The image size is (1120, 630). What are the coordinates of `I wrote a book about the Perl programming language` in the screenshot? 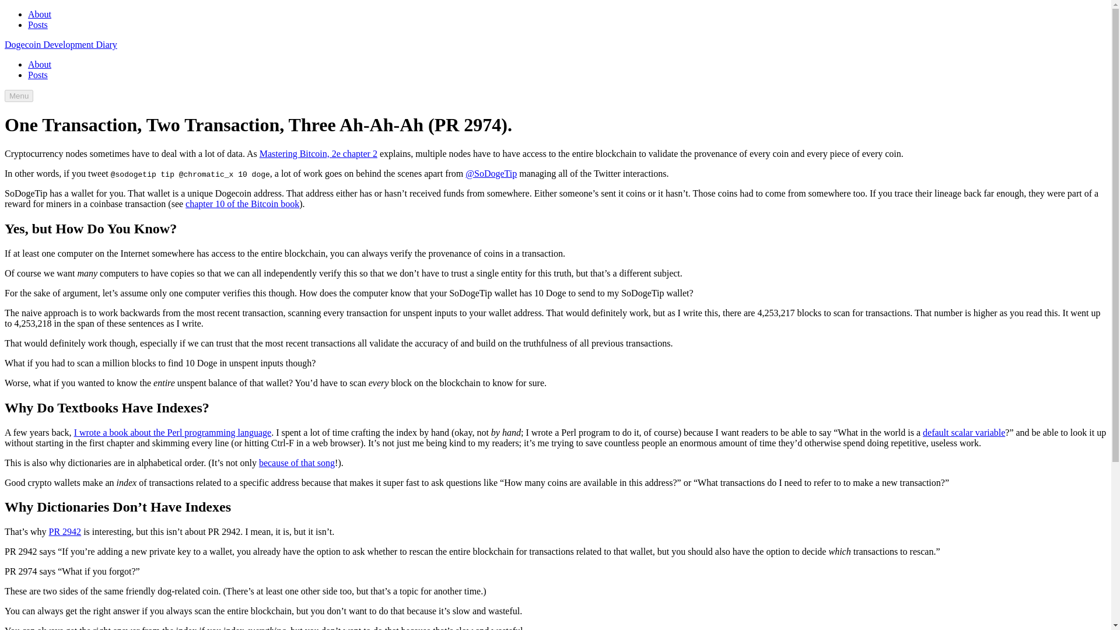 It's located at (173, 432).